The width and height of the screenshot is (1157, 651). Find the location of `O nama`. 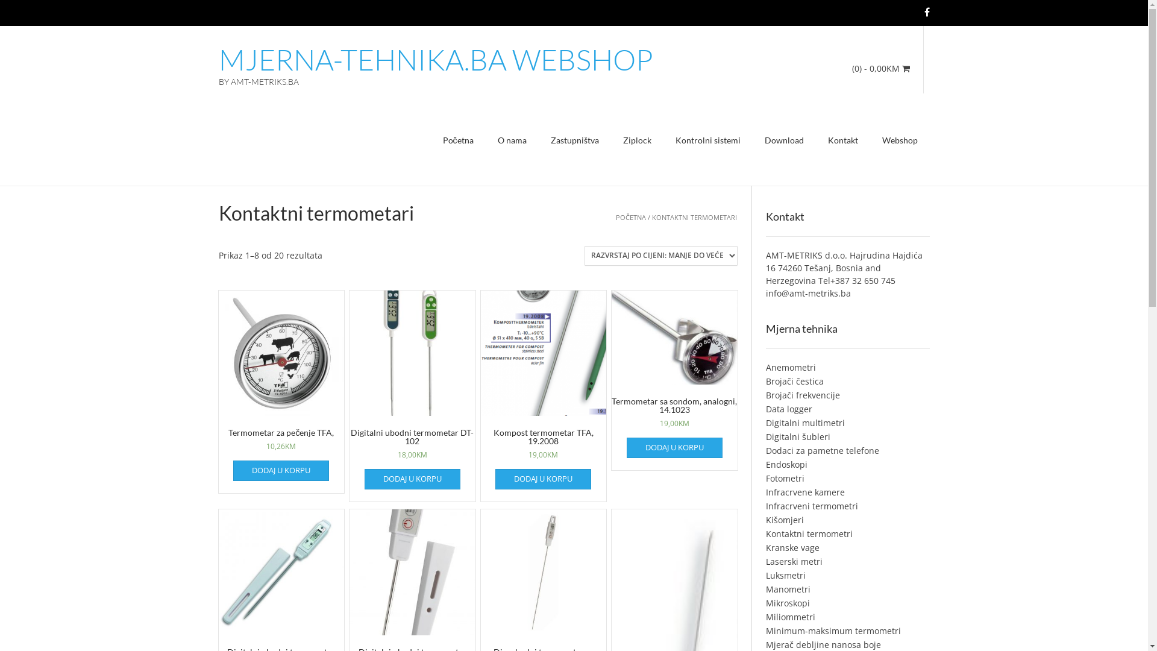

O nama is located at coordinates (512, 142).